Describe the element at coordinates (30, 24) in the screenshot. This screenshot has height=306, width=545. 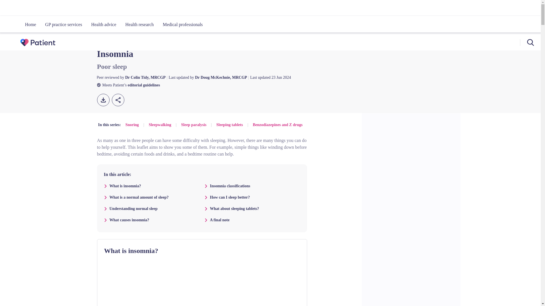
I see `Home` at that location.